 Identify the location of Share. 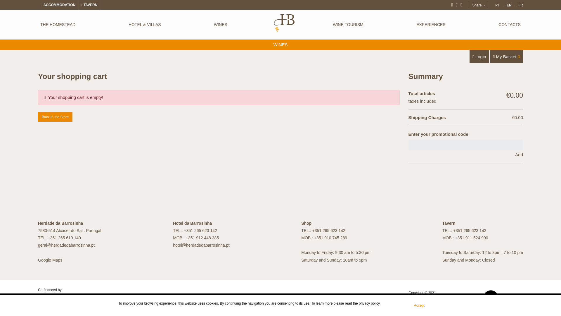
(479, 6).